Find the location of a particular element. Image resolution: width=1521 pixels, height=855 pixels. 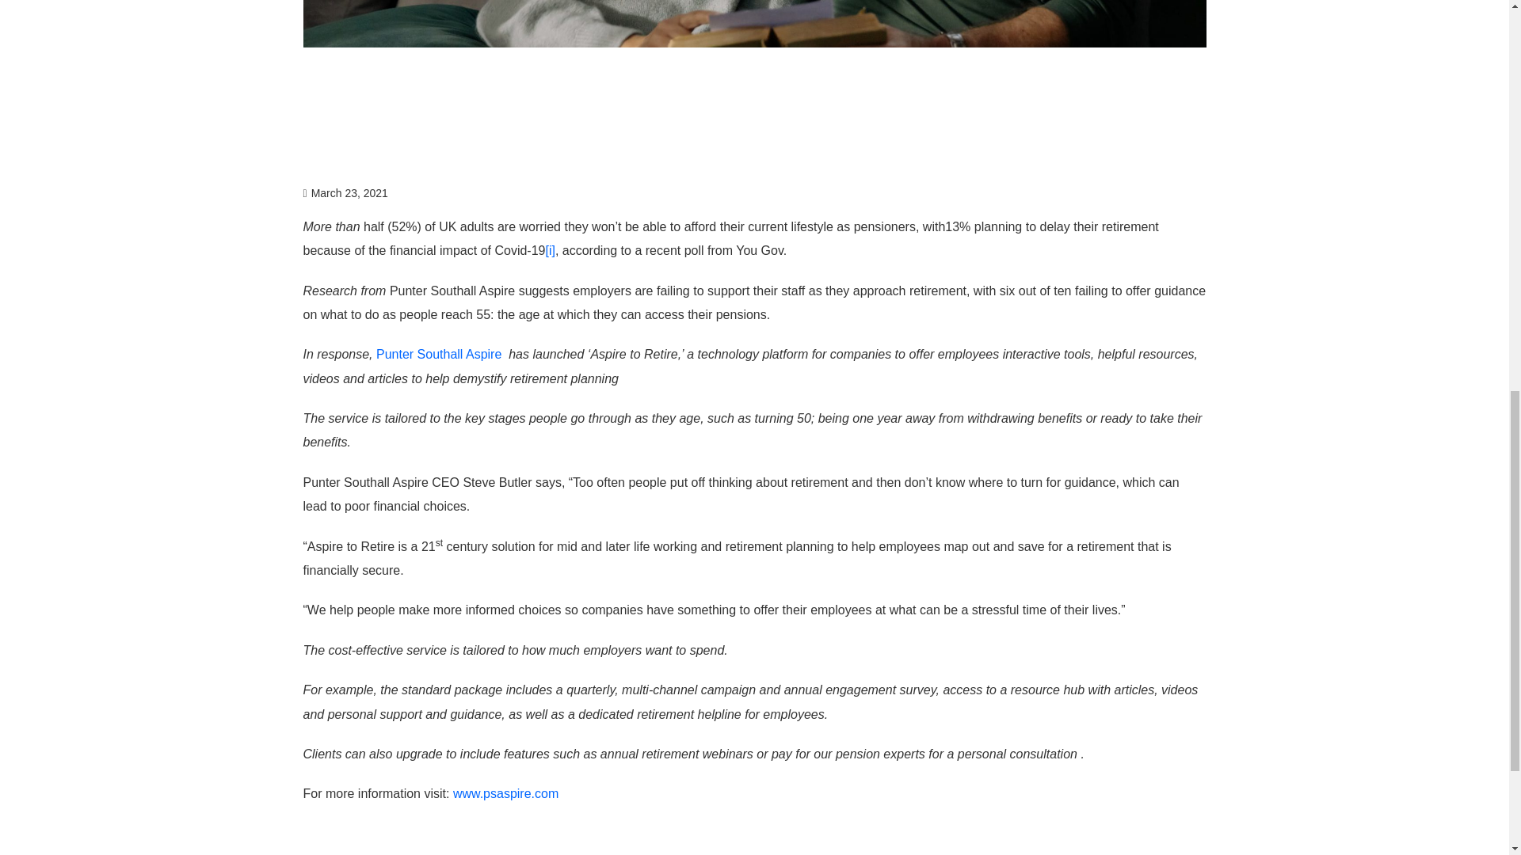

March 23, 2021 is located at coordinates (345, 193).